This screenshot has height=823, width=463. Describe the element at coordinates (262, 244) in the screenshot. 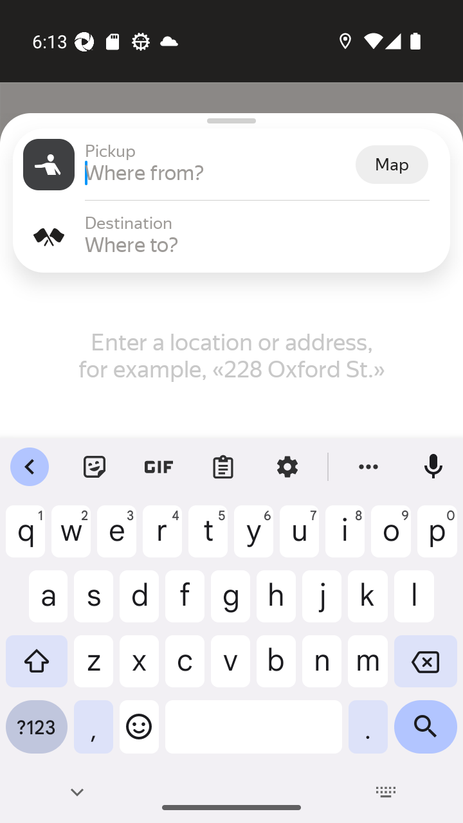

I see `Where to?` at that location.